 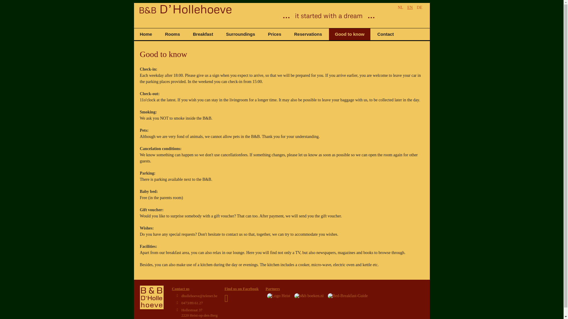 What do you see at coordinates (240, 34) in the screenshot?
I see `Surroundings` at bounding box center [240, 34].